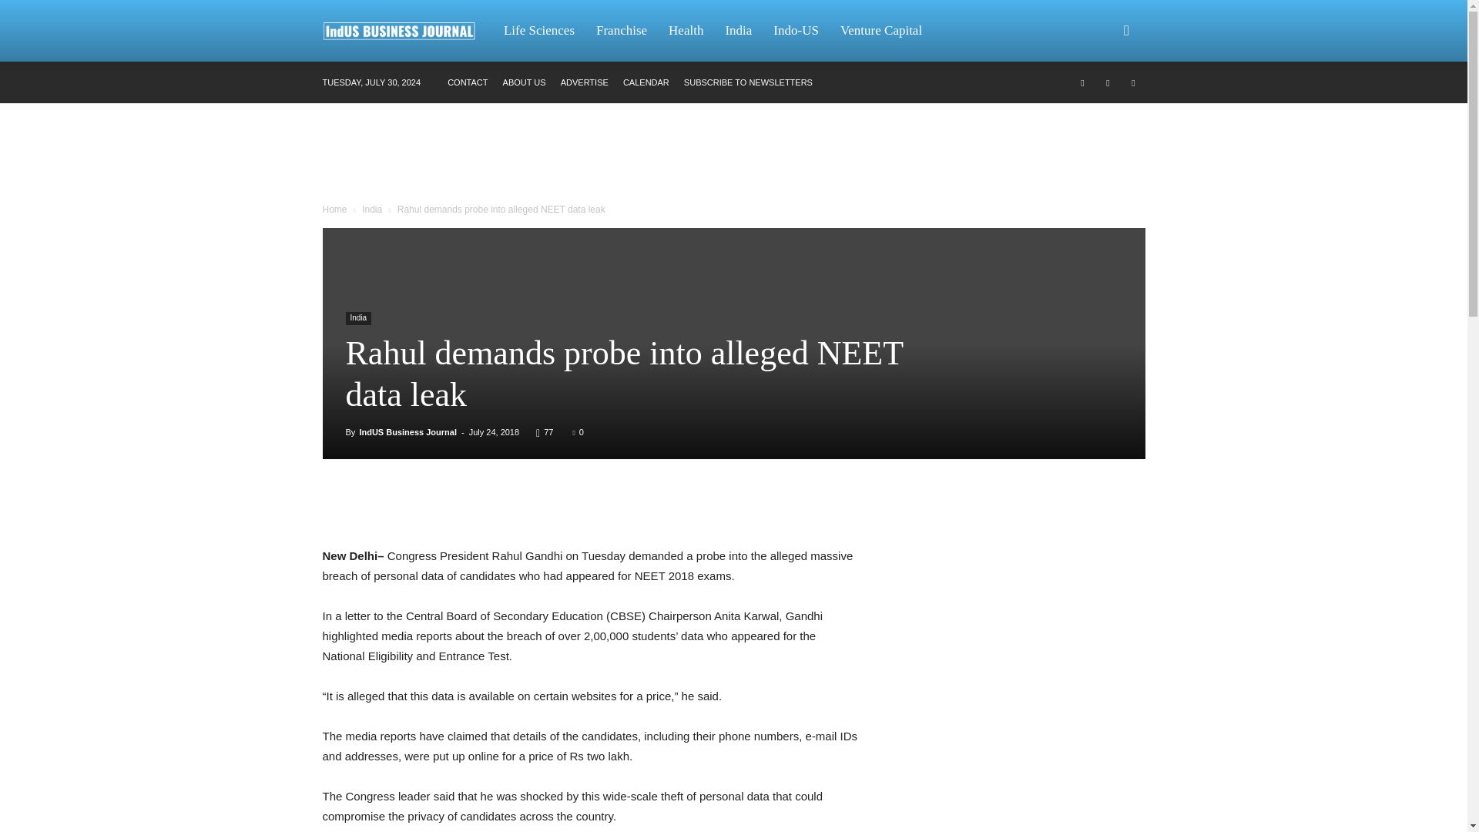 The image size is (1479, 832). What do you see at coordinates (539, 31) in the screenshot?
I see `Life Sciences` at bounding box center [539, 31].